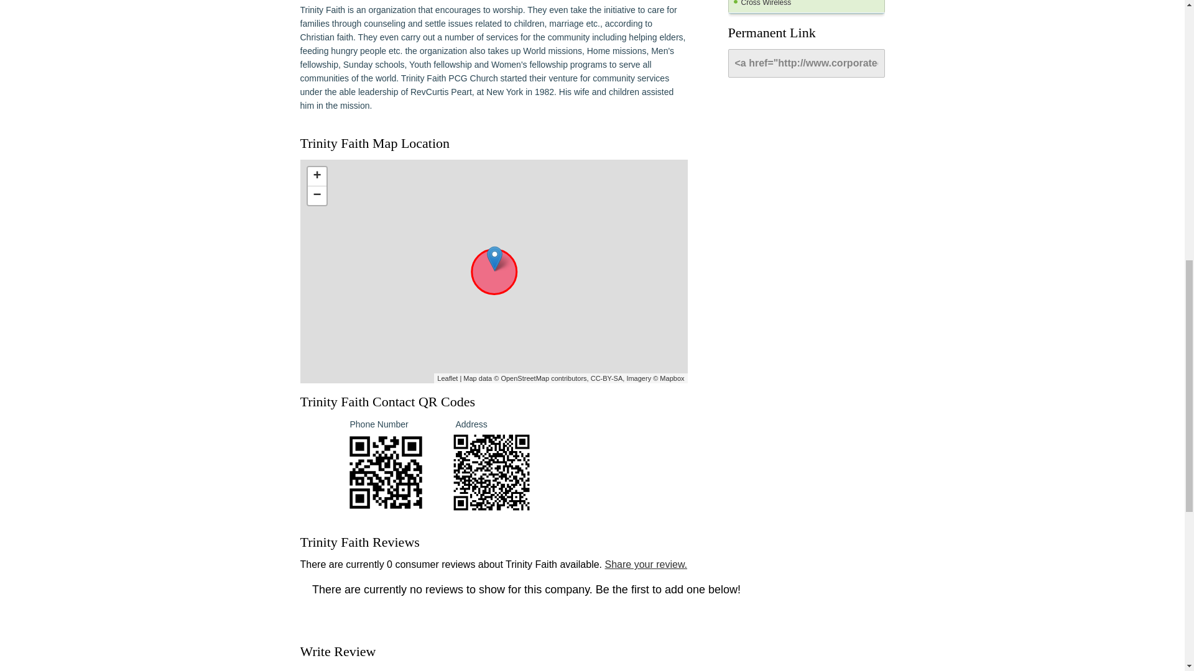 This screenshot has width=1194, height=671. What do you see at coordinates (646, 564) in the screenshot?
I see `Share your review.` at bounding box center [646, 564].